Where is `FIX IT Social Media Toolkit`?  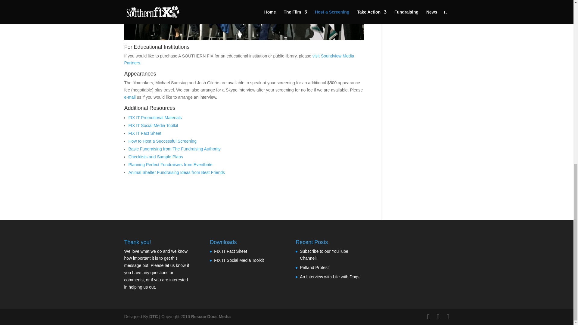 FIX IT Social Media Toolkit is located at coordinates (153, 125).